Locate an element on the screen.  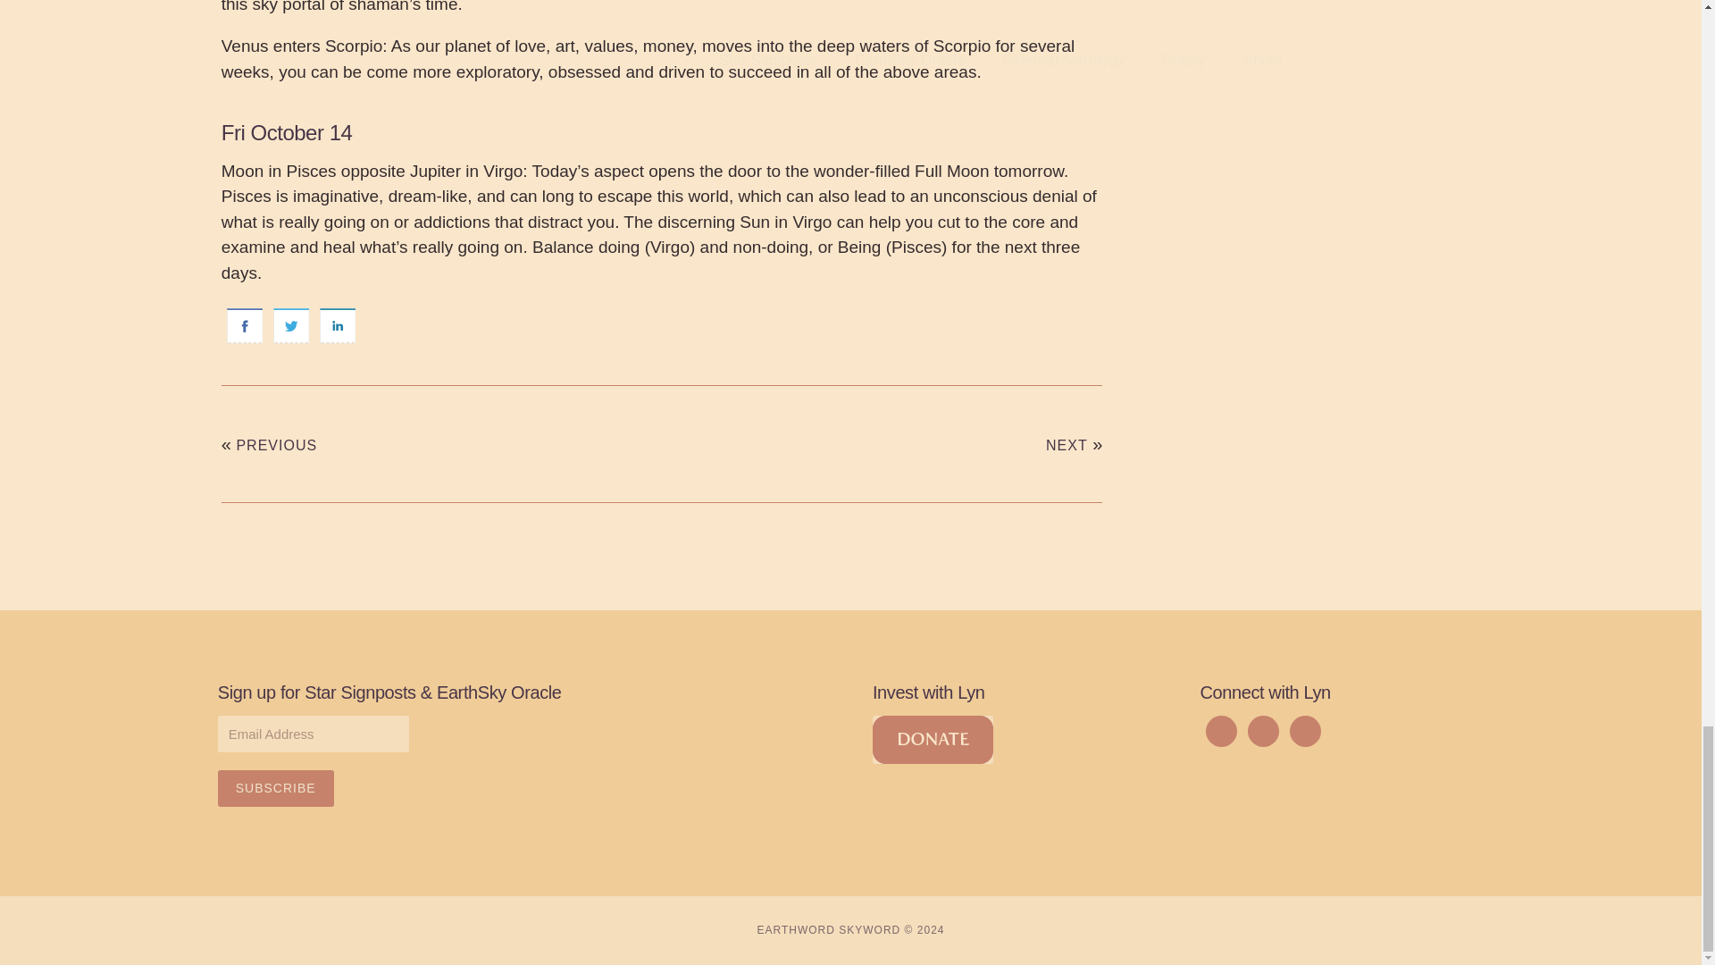
linkedin is located at coordinates (337, 325).